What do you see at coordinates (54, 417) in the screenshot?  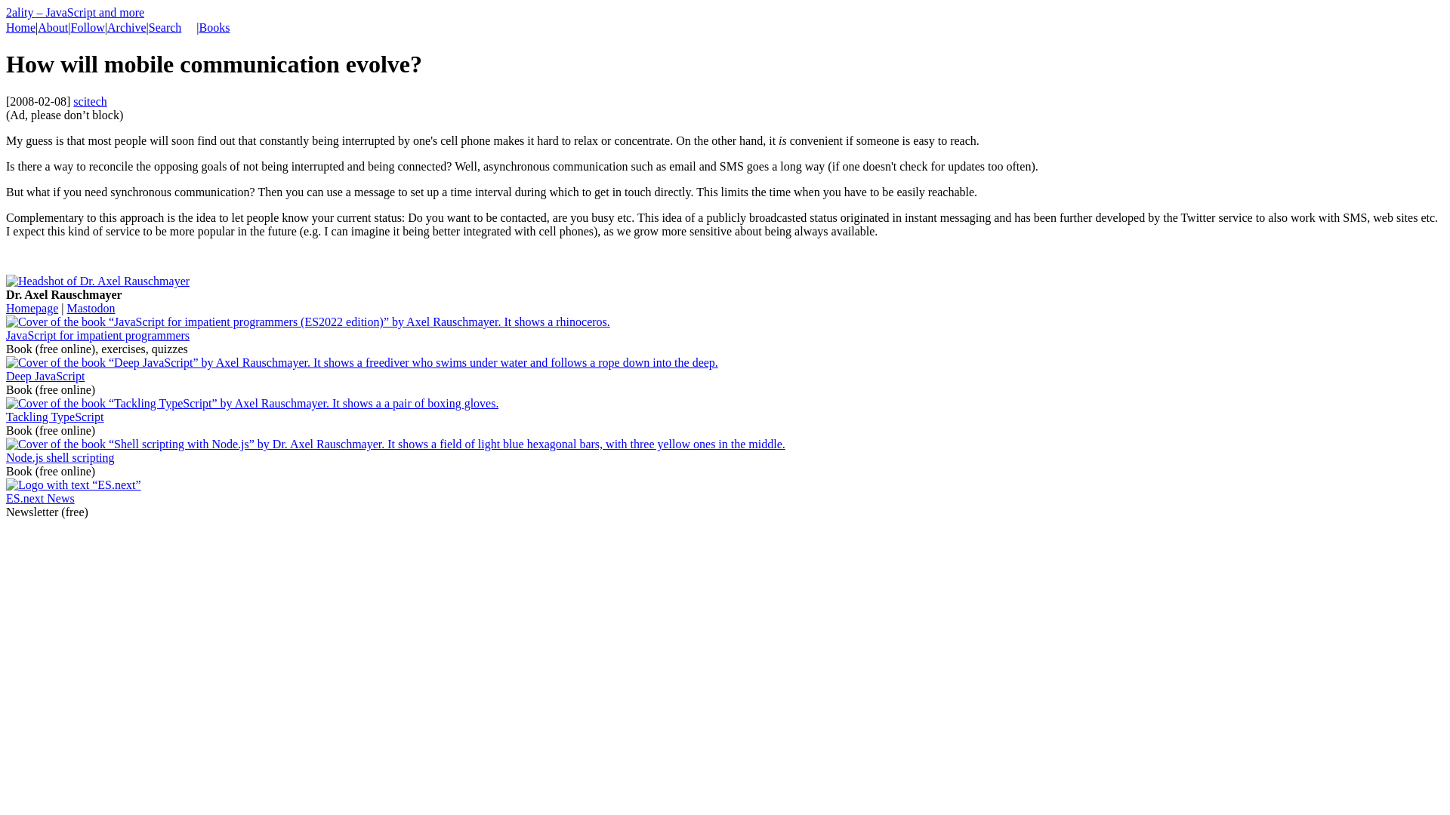 I see `Tackling TypeScript` at bounding box center [54, 417].